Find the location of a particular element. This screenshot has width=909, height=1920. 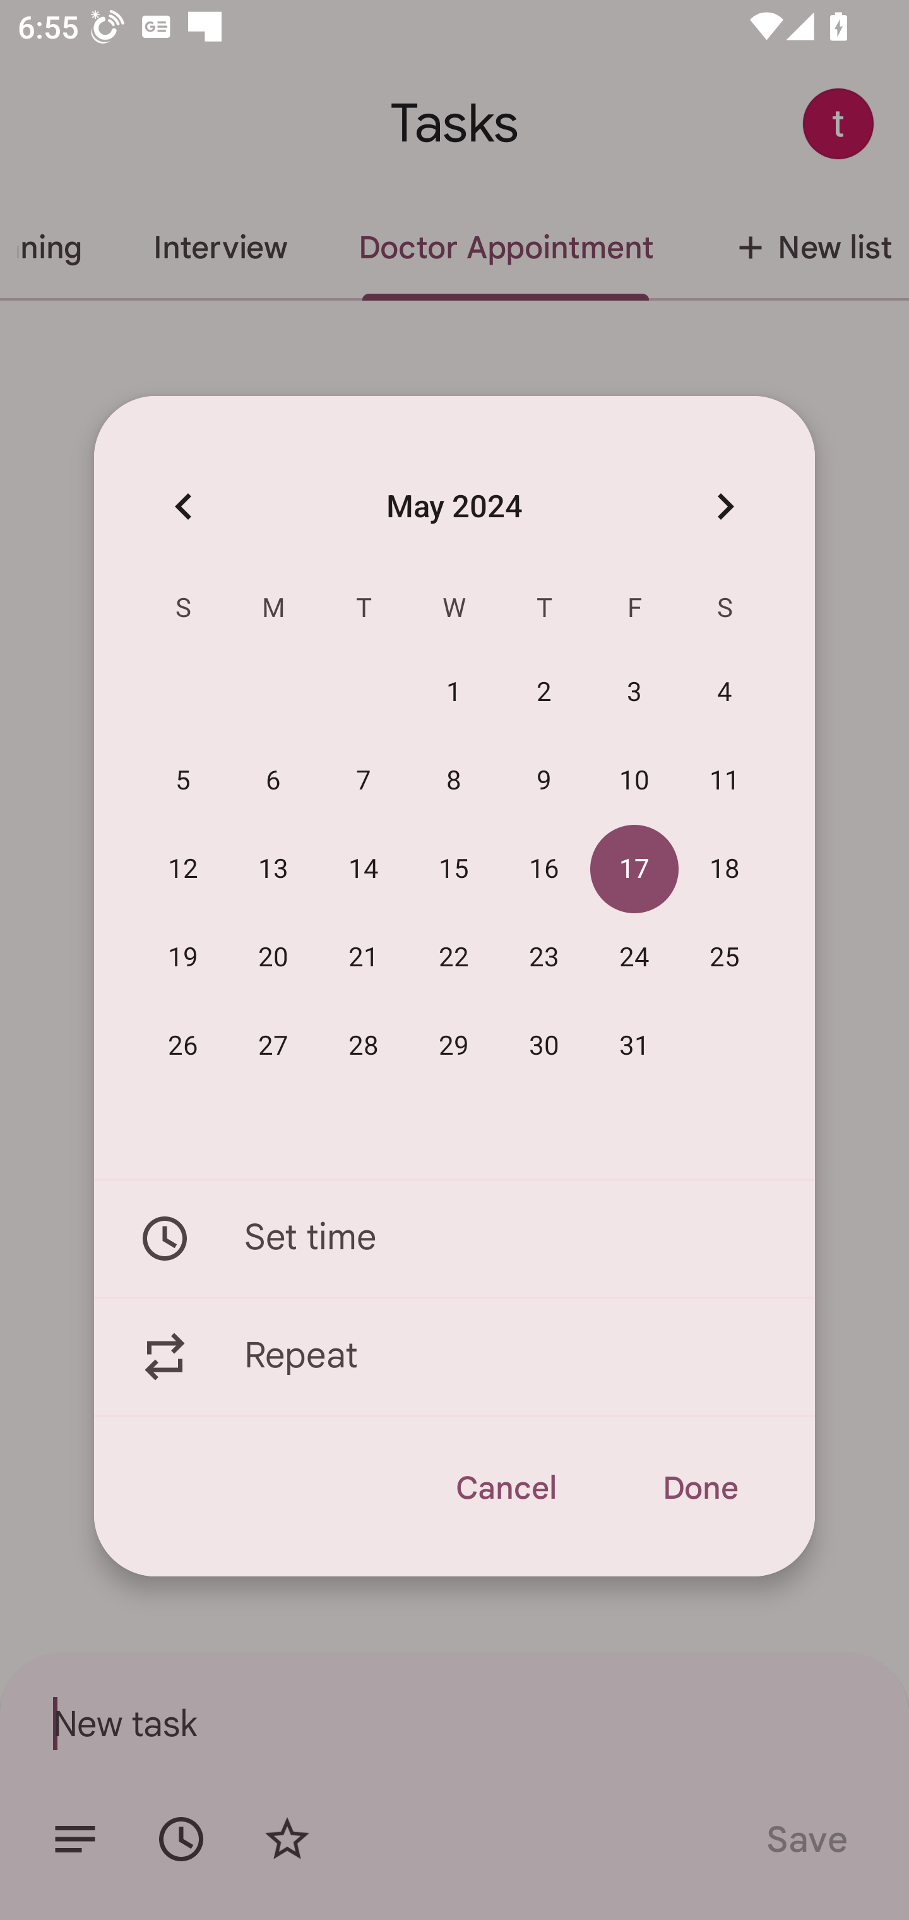

27 27 May 2024 is located at coordinates (273, 1046).